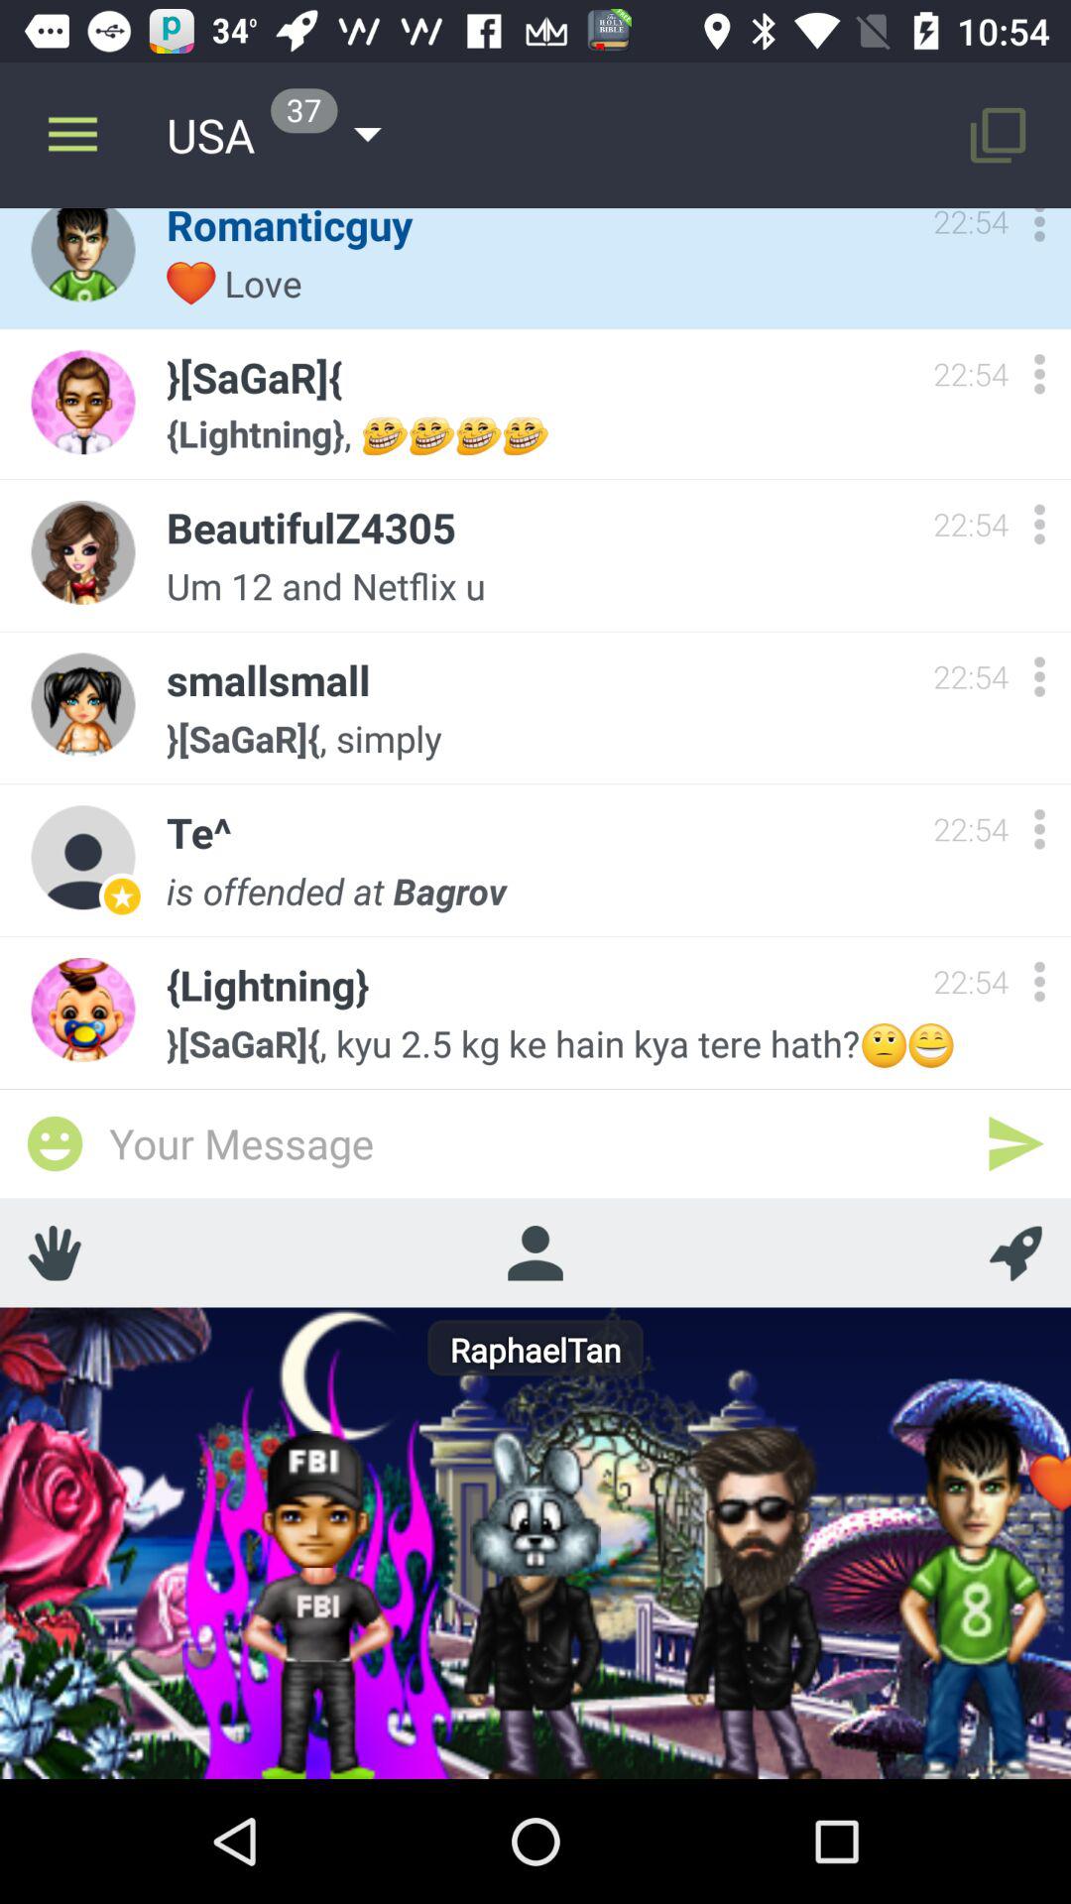 This screenshot has width=1071, height=1904. I want to click on launch icon below sagar kyu 2 item, so click(1015, 1142).